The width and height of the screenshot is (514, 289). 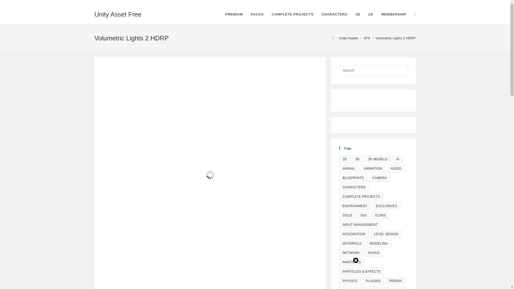 What do you see at coordinates (395, 38) in the screenshot?
I see `Volumetric Lights 2 HDRP` at bounding box center [395, 38].